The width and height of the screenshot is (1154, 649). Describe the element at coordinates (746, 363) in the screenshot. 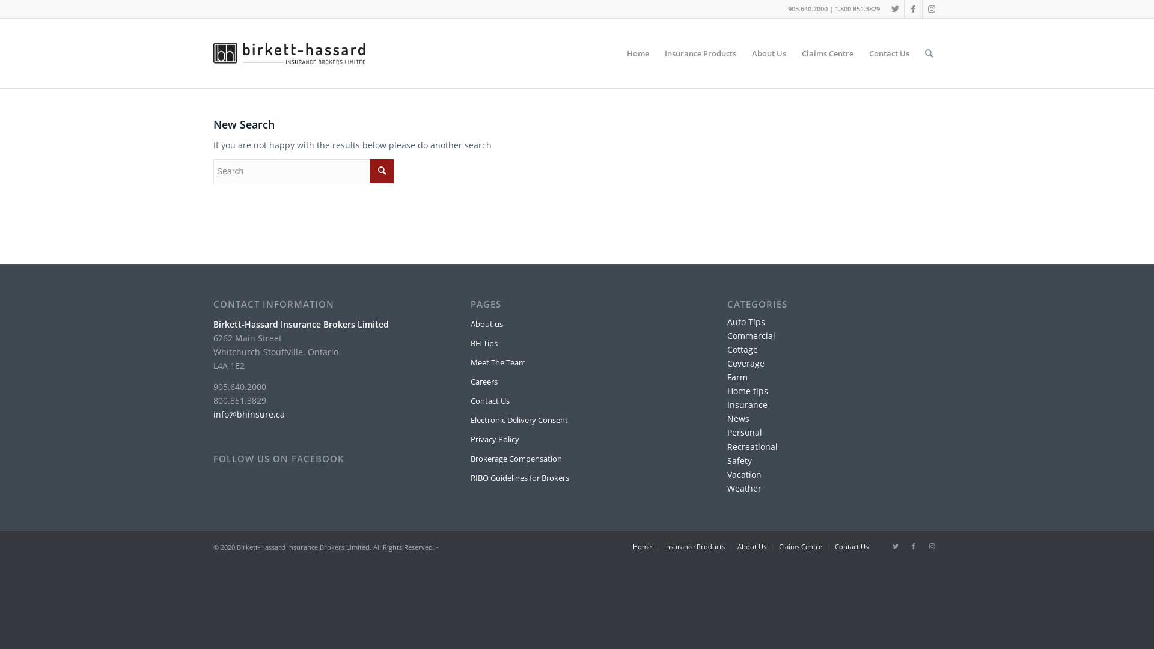

I see `Coverage` at that location.